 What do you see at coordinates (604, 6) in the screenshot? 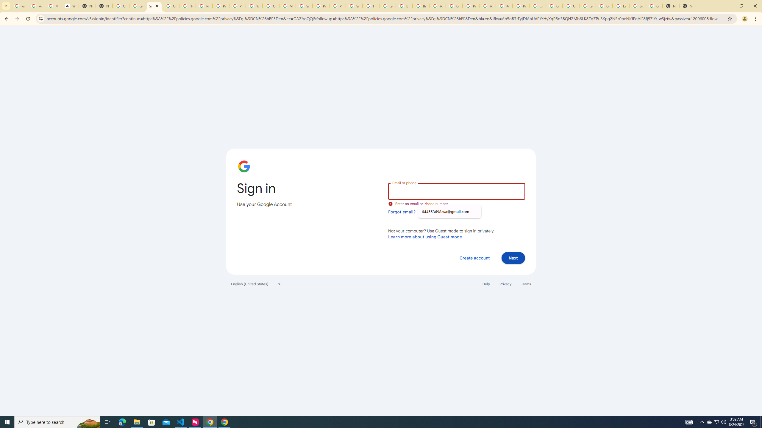
I see `Google Account Help` at bounding box center [604, 6].